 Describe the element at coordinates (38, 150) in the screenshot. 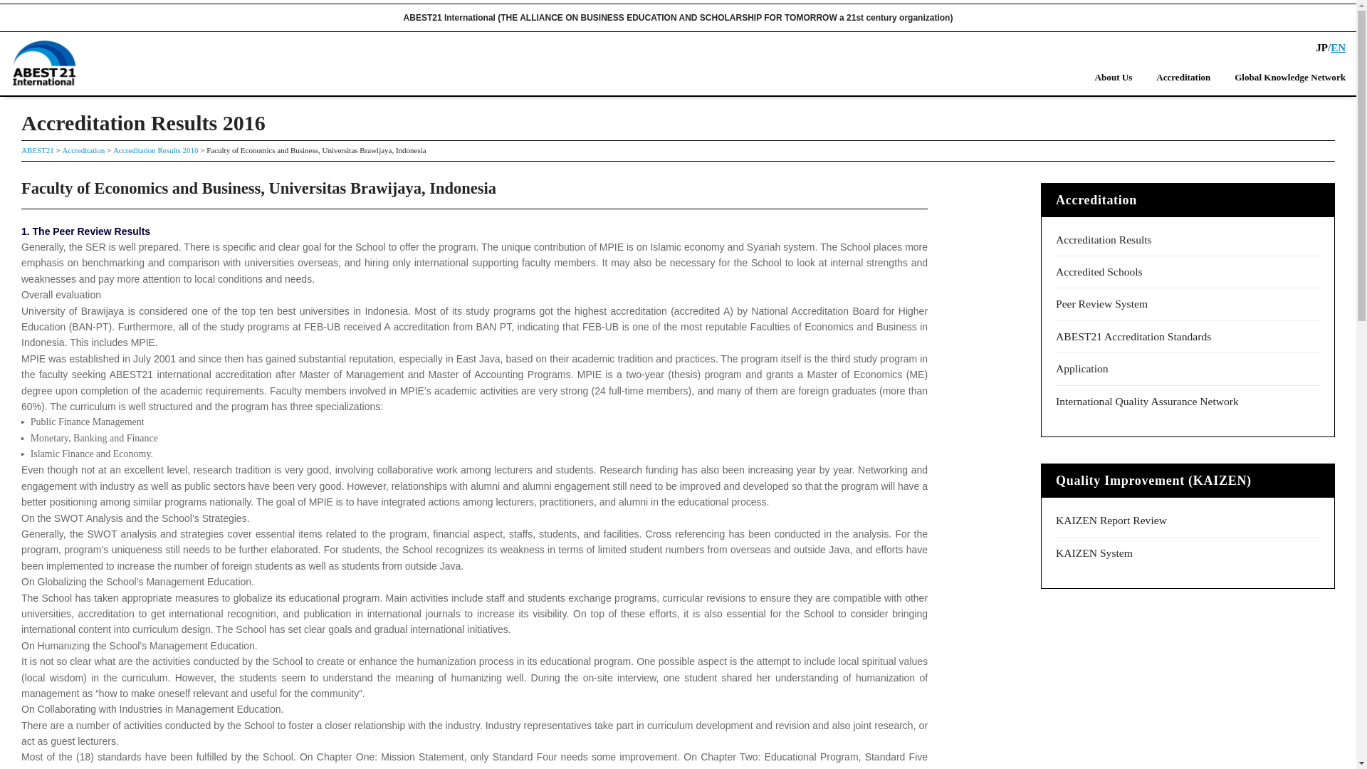

I see `ABEST21` at that location.